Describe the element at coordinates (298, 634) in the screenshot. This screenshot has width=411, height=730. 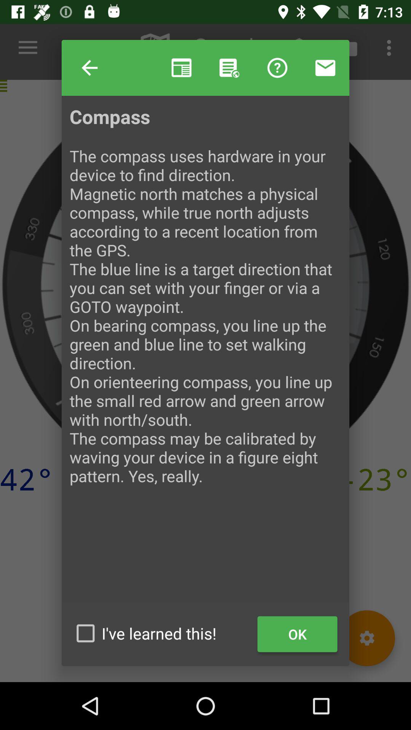
I see `select the item below compass the compass` at that location.